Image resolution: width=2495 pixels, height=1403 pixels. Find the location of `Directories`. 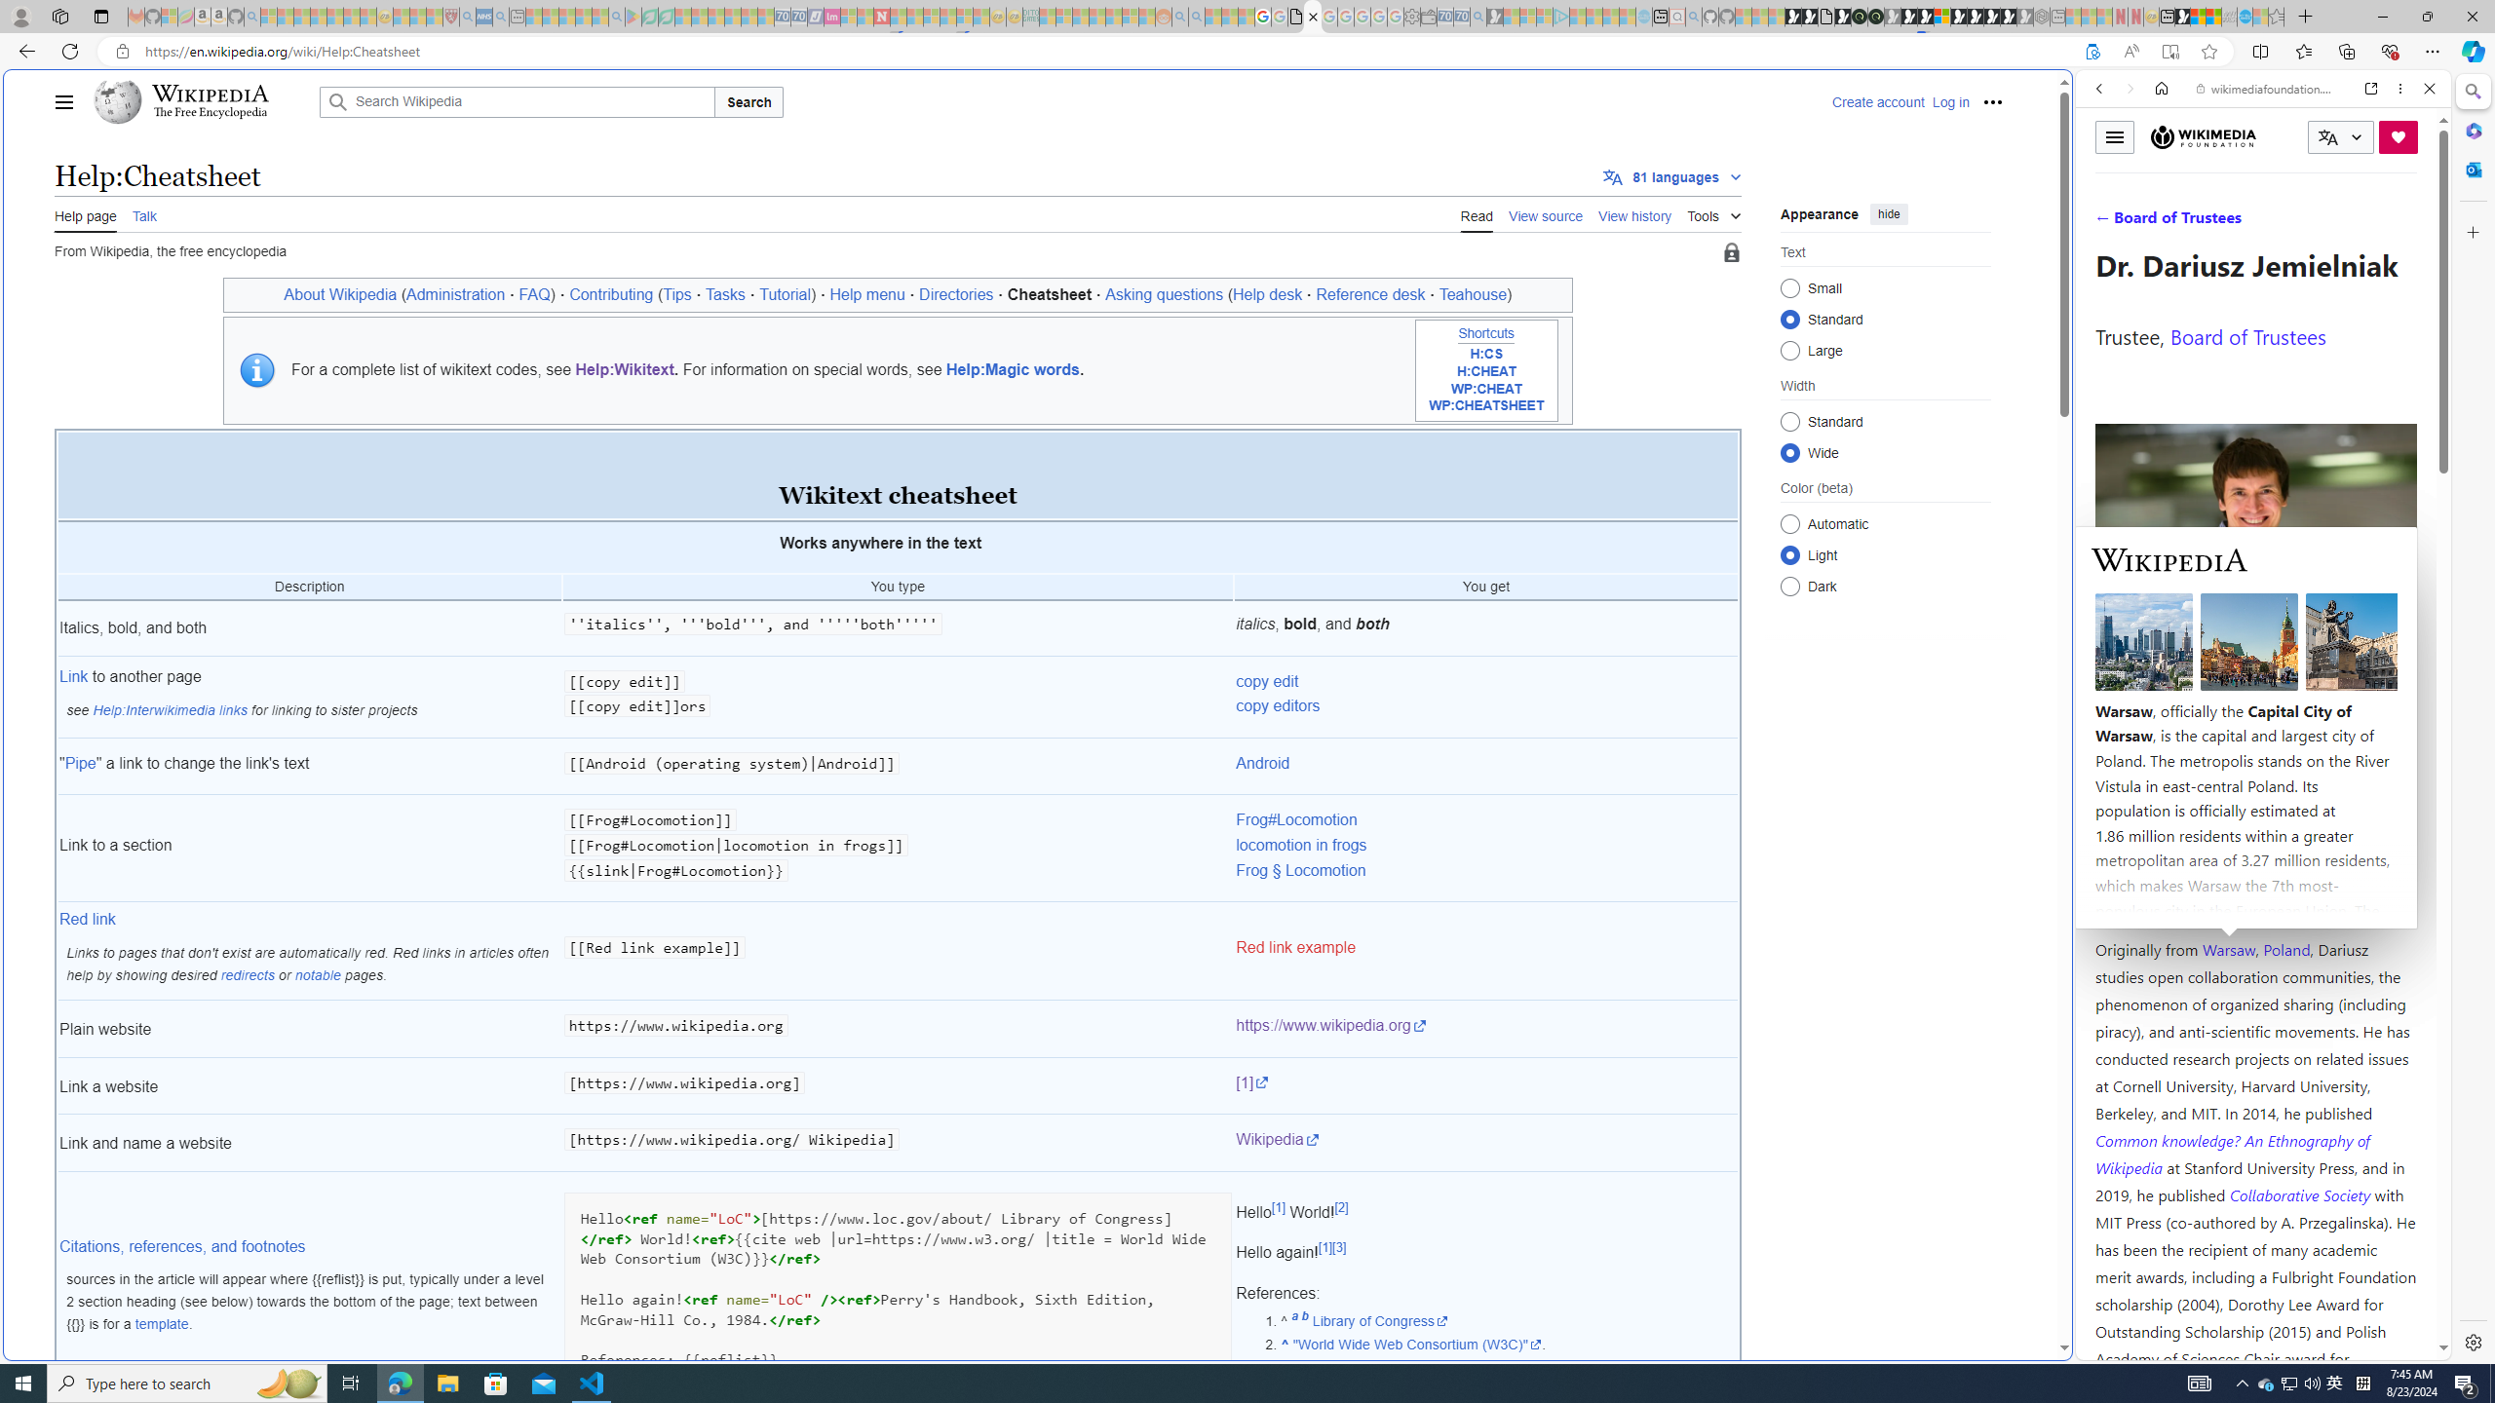

Directories is located at coordinates (955, 294).